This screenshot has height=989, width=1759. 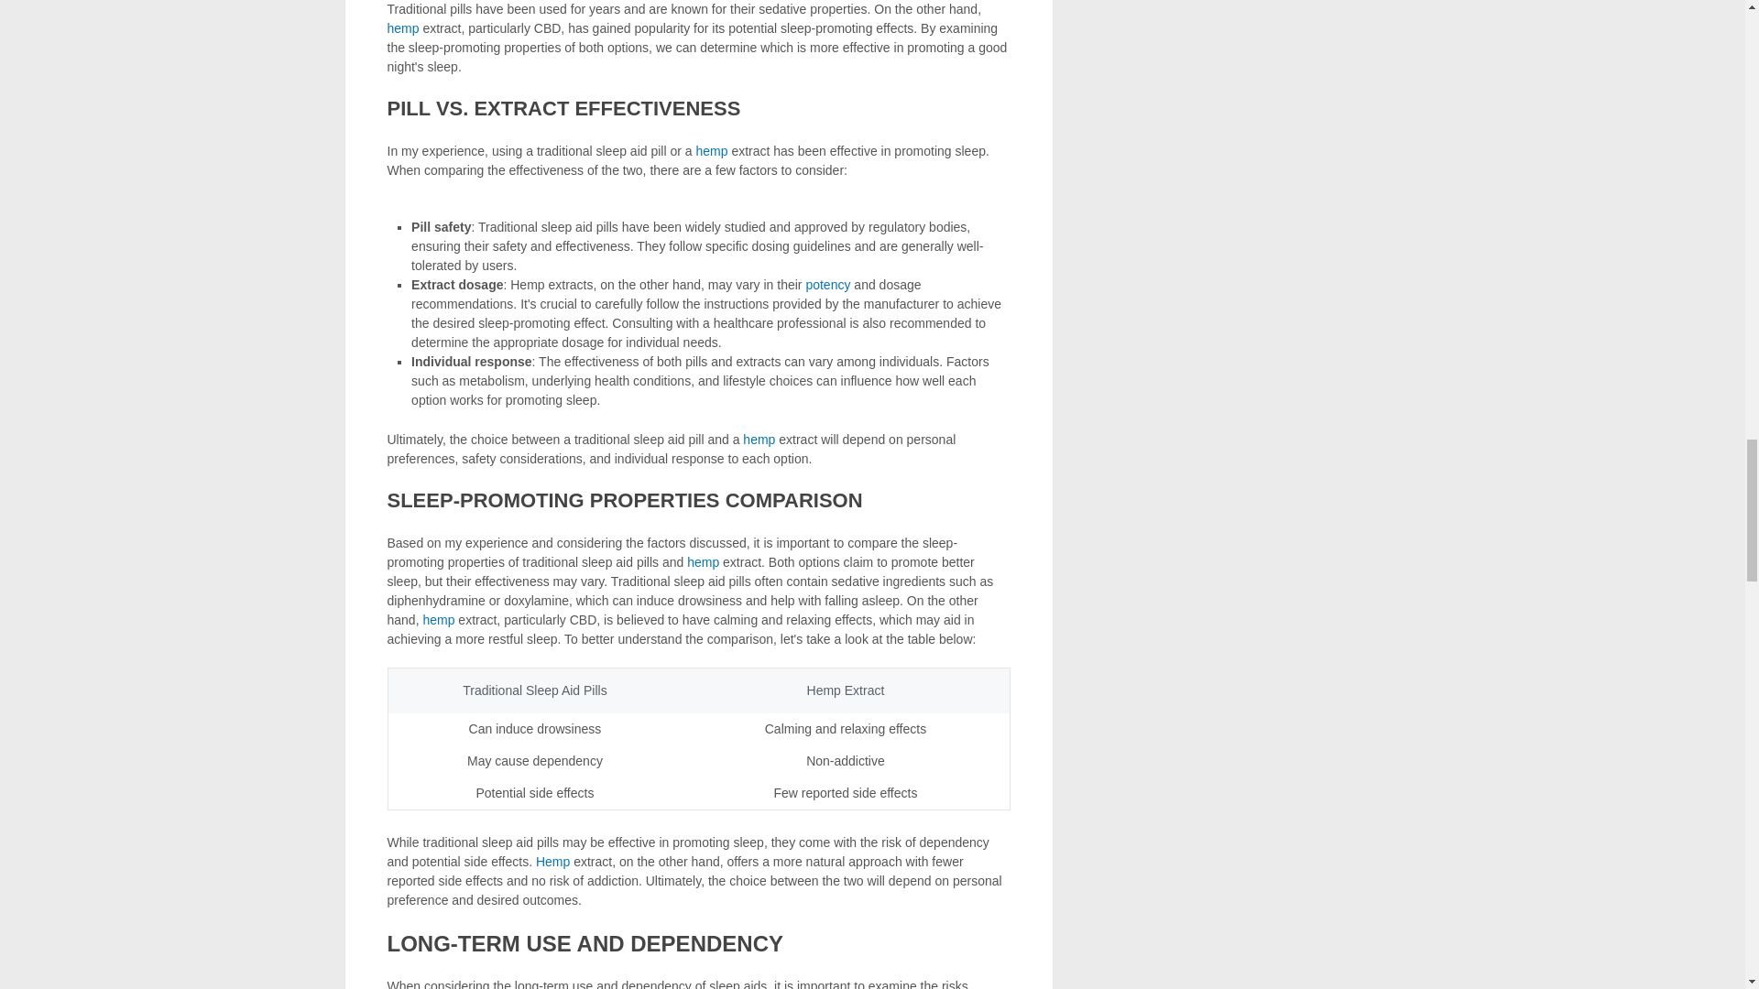 I want to click on hemp, so click(x=759, y=440).